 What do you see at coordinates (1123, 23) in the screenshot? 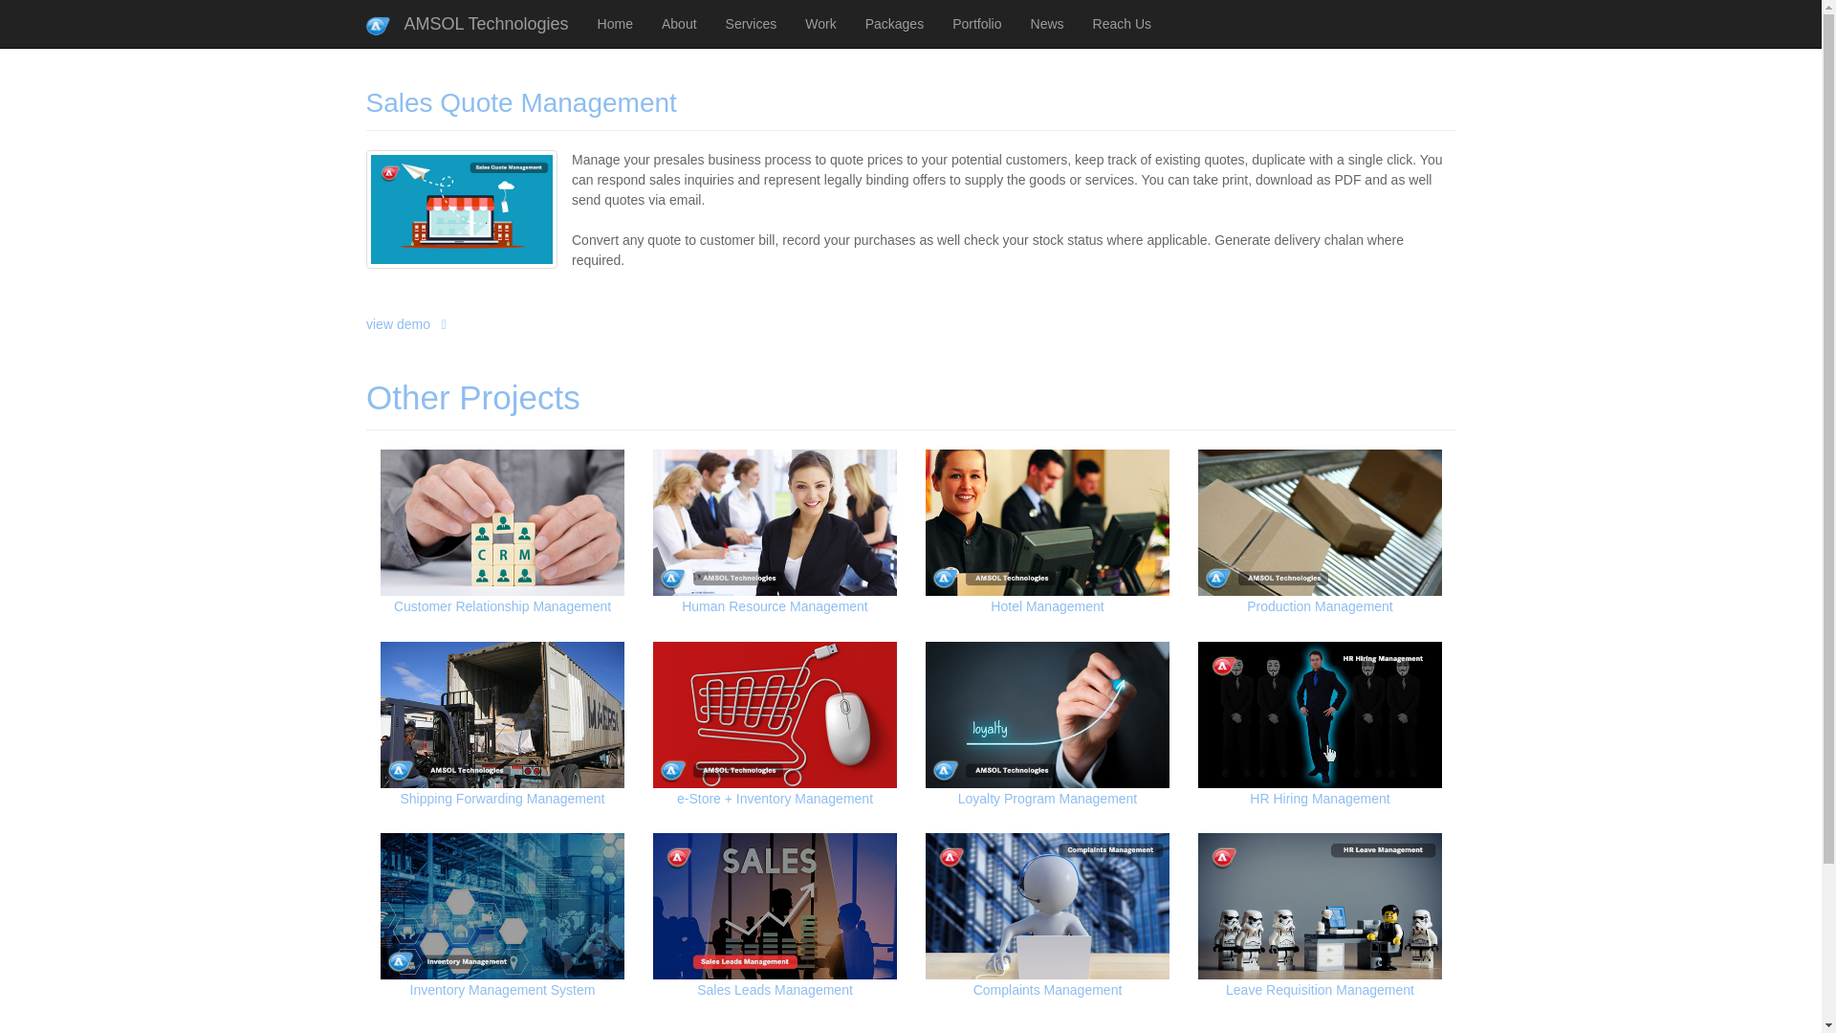
I see `Reach Us` at bounding box center [1123, 23].